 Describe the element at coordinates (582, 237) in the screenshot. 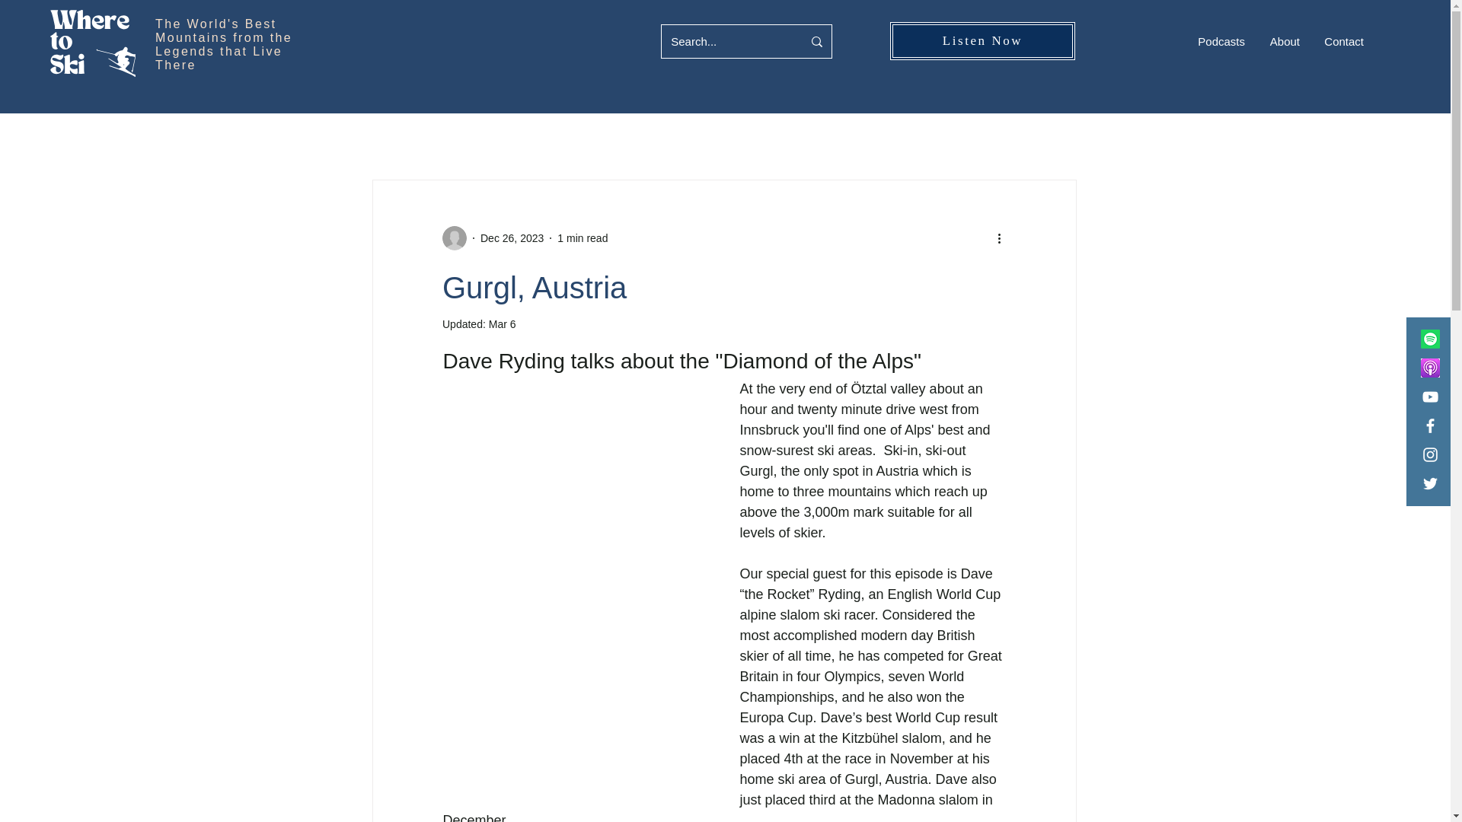

I see `1 min read` at that location.